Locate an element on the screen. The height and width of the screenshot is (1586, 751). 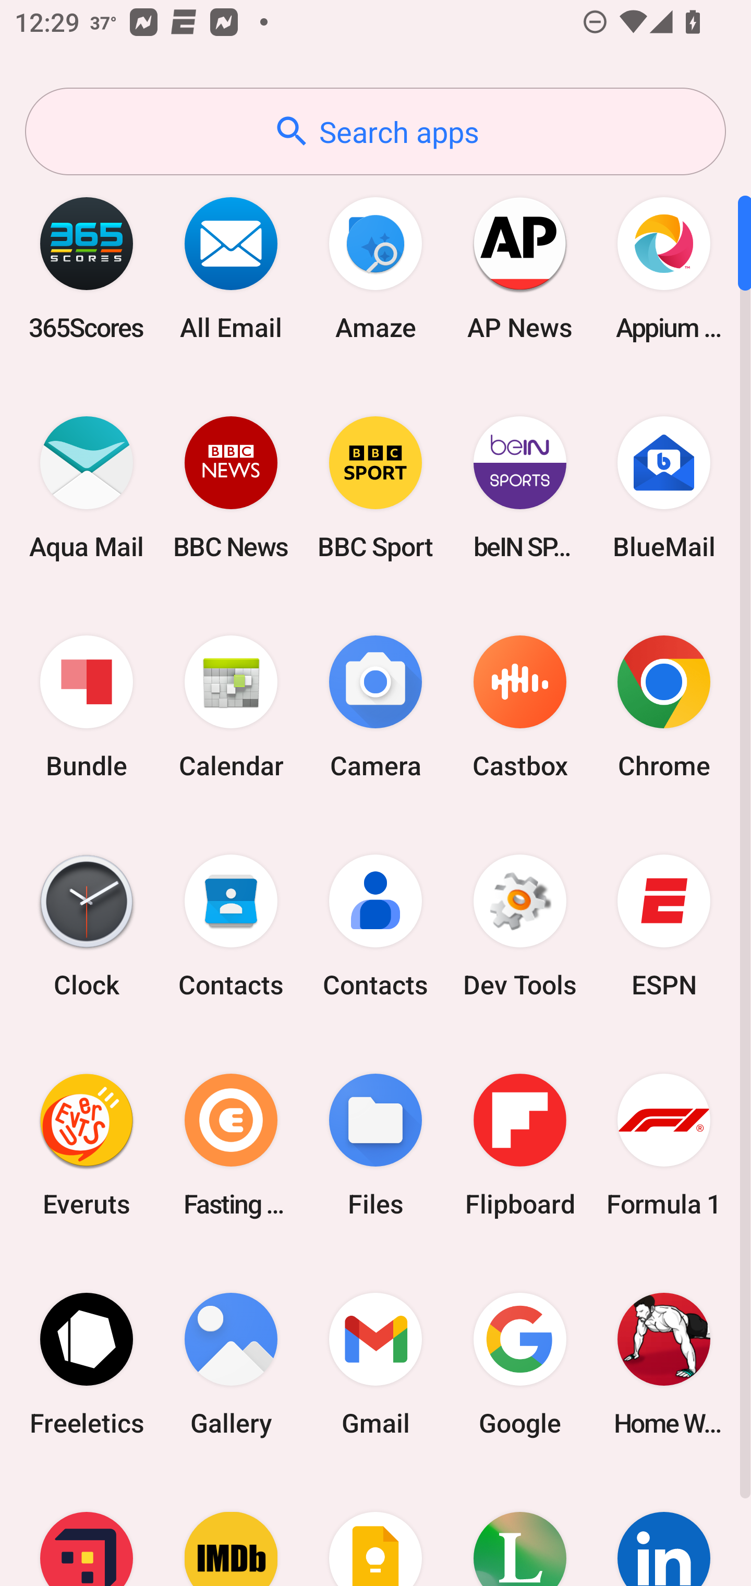
BBC News is located at coordinates (231, 487).